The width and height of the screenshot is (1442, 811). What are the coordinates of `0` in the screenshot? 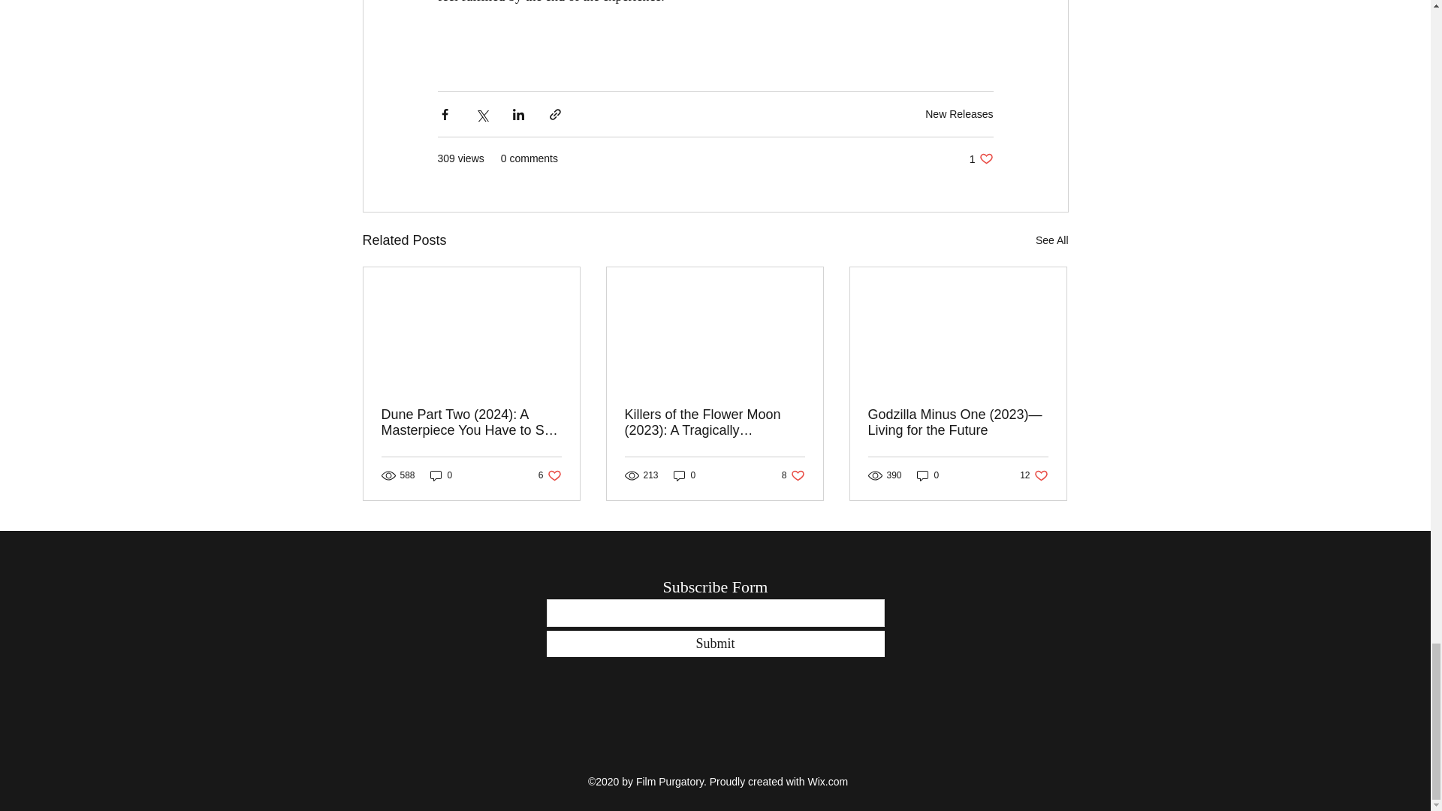 It's located at (981, 158).